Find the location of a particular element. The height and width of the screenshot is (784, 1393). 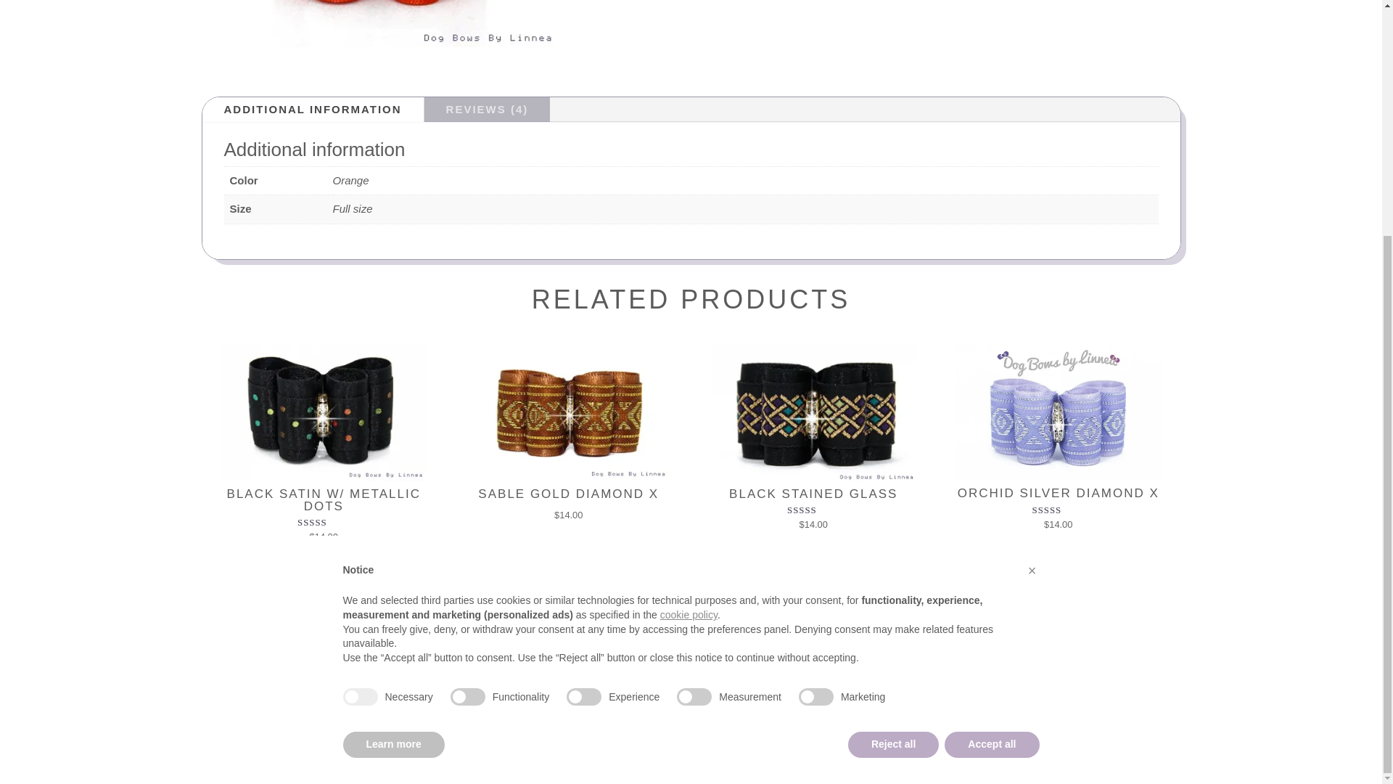

false is located at coordinates (815, 367).